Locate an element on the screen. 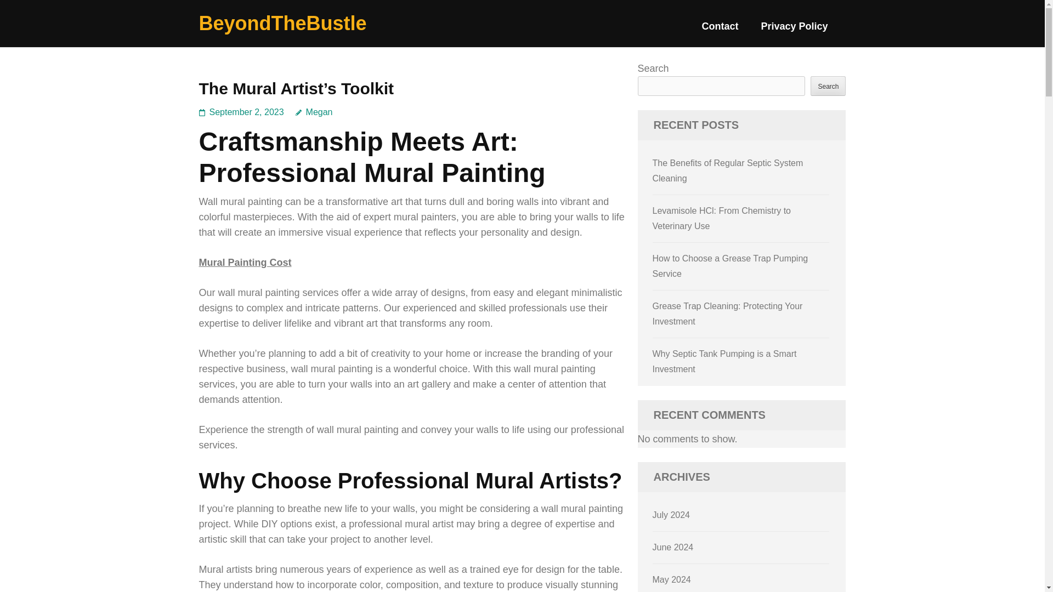 This screenshot has width=1053, height=592. BeyondTheBustle is located at coordinates (282, 23).